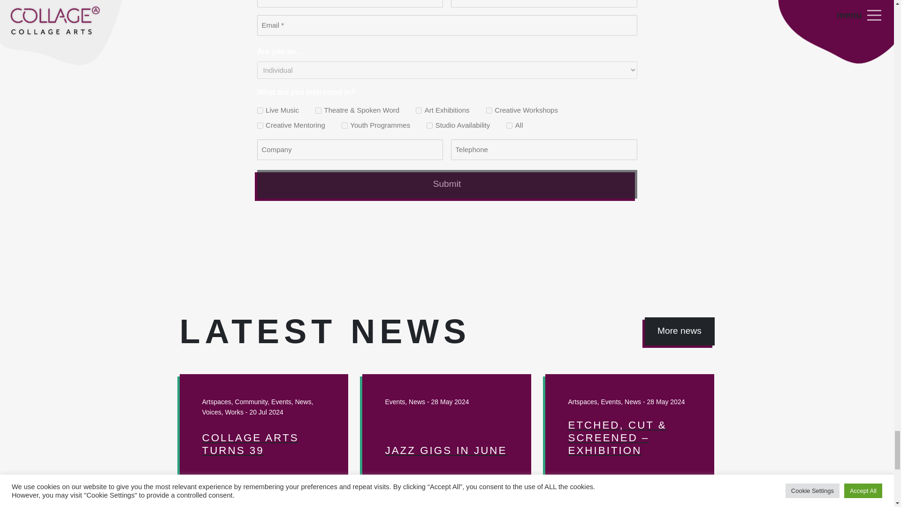 This screenshot has width=901, height=507. Describe the element at coordinates (419, 110) in the screenshot. I see `Art Exhibitions` at that location.